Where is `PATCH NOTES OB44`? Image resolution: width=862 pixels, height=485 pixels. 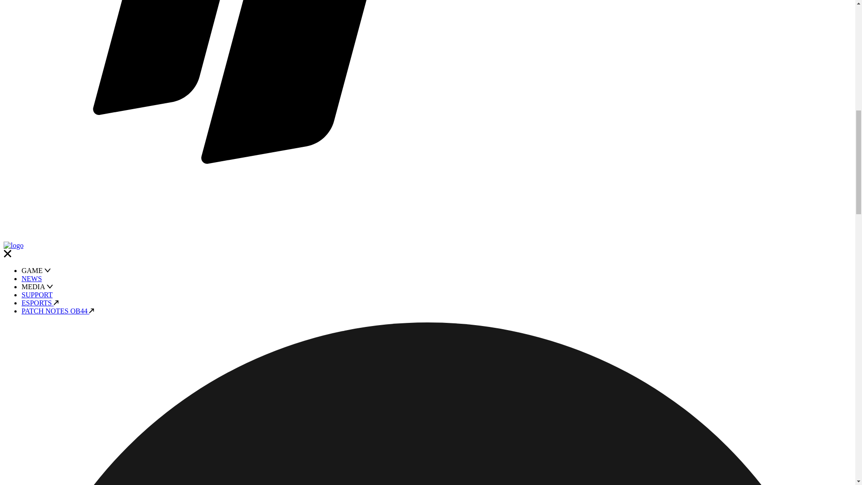
PATCH NOTES OB44 is located at coordinates (57, 311).